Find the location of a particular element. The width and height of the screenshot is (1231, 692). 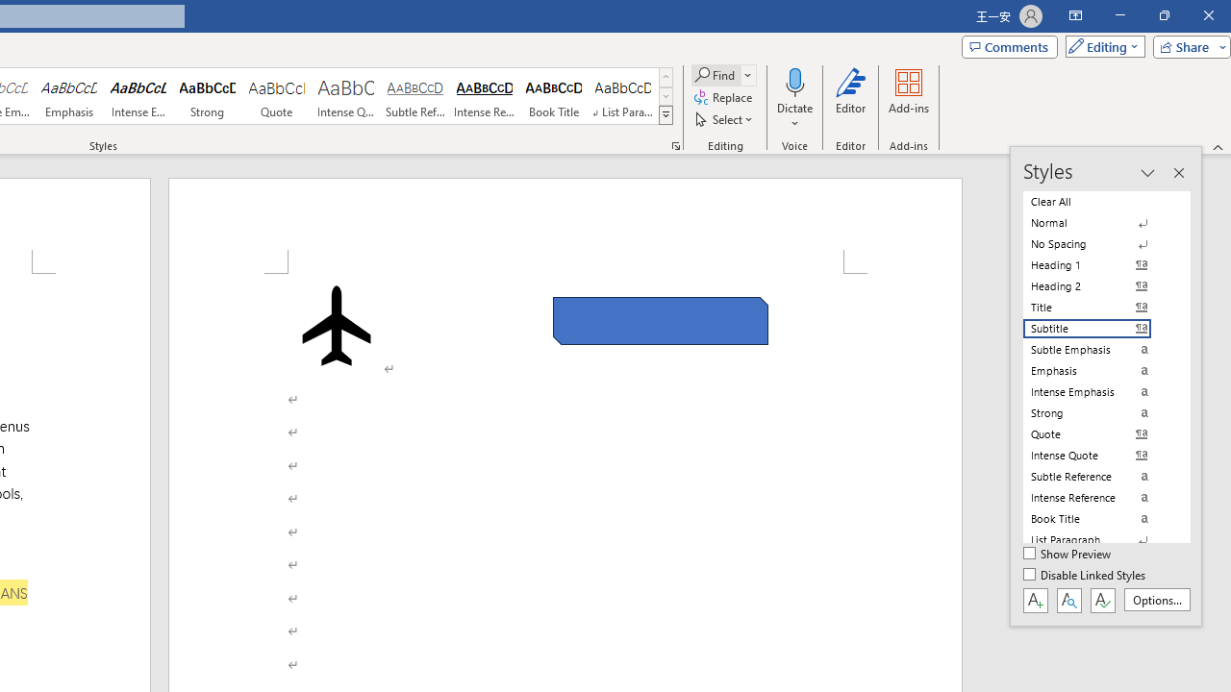

Intense Quote is located at coordinates (345, 96).